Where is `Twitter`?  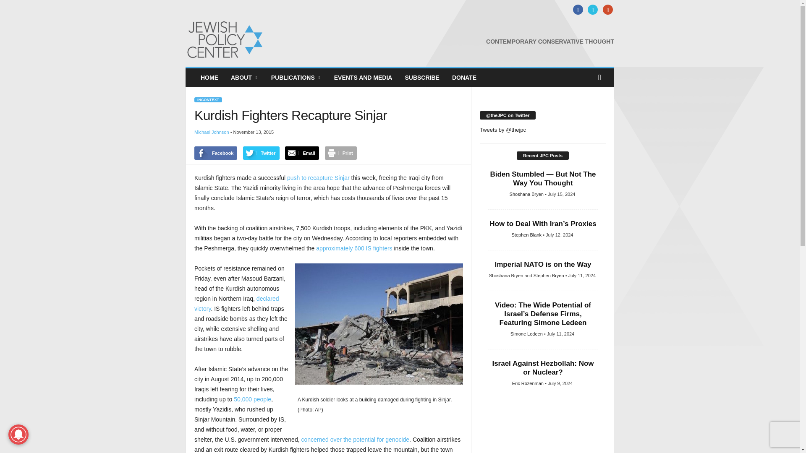 Twitter is located at coordinates (592, 10).